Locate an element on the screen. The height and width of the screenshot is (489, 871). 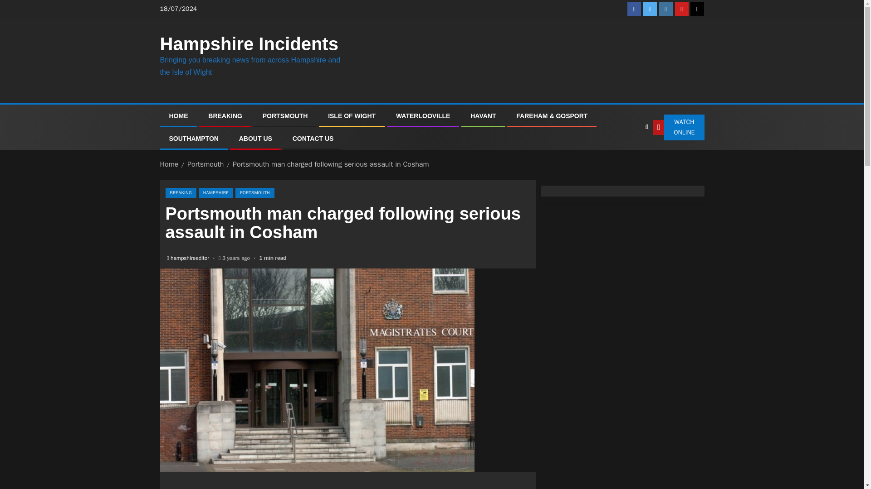
HAVANT is located at coordinates (483, 116).